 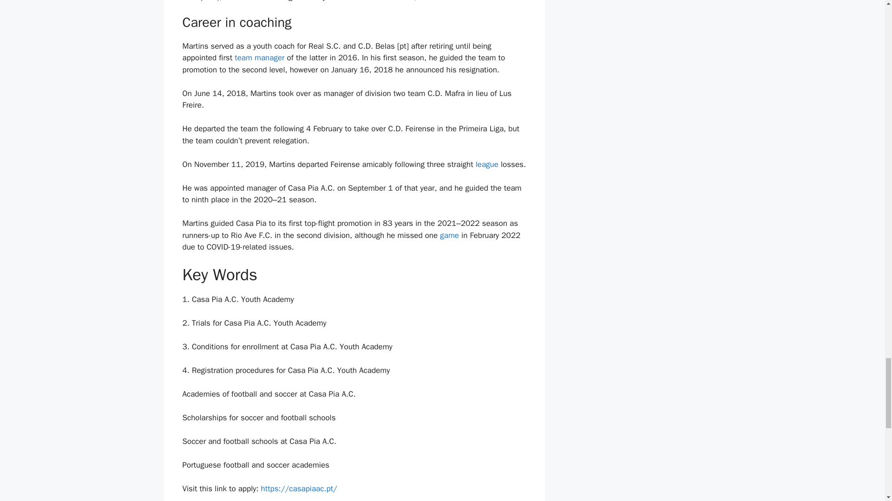 I want to click on game, so click(x=449, y=235).